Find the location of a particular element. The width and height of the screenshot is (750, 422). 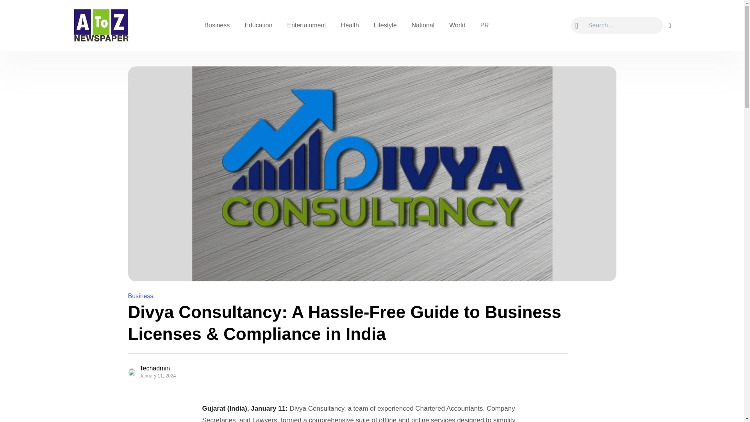

National is located at coordinates (423, 25).